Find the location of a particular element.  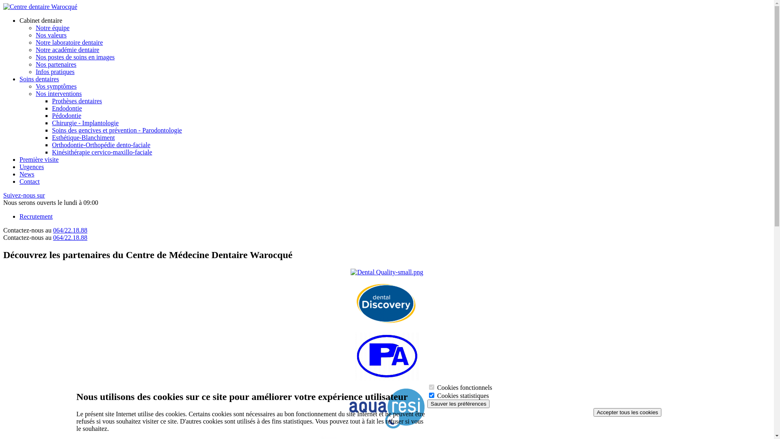

Urgences is located at coordinates (32, 167).